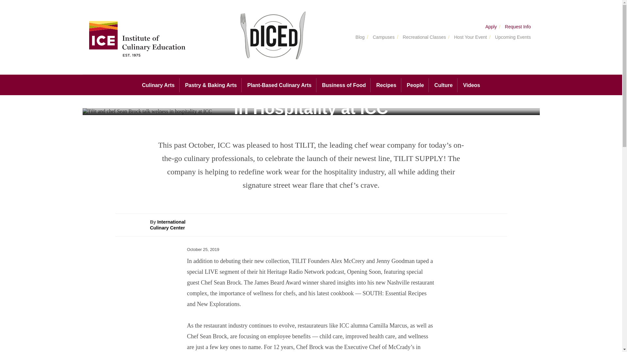 The width and height of the screenshot is (627, 352). What do you see at coordinates (423, 37) in the screenshot?
I see `Recreational Classes` at bounding box center [423, 37].